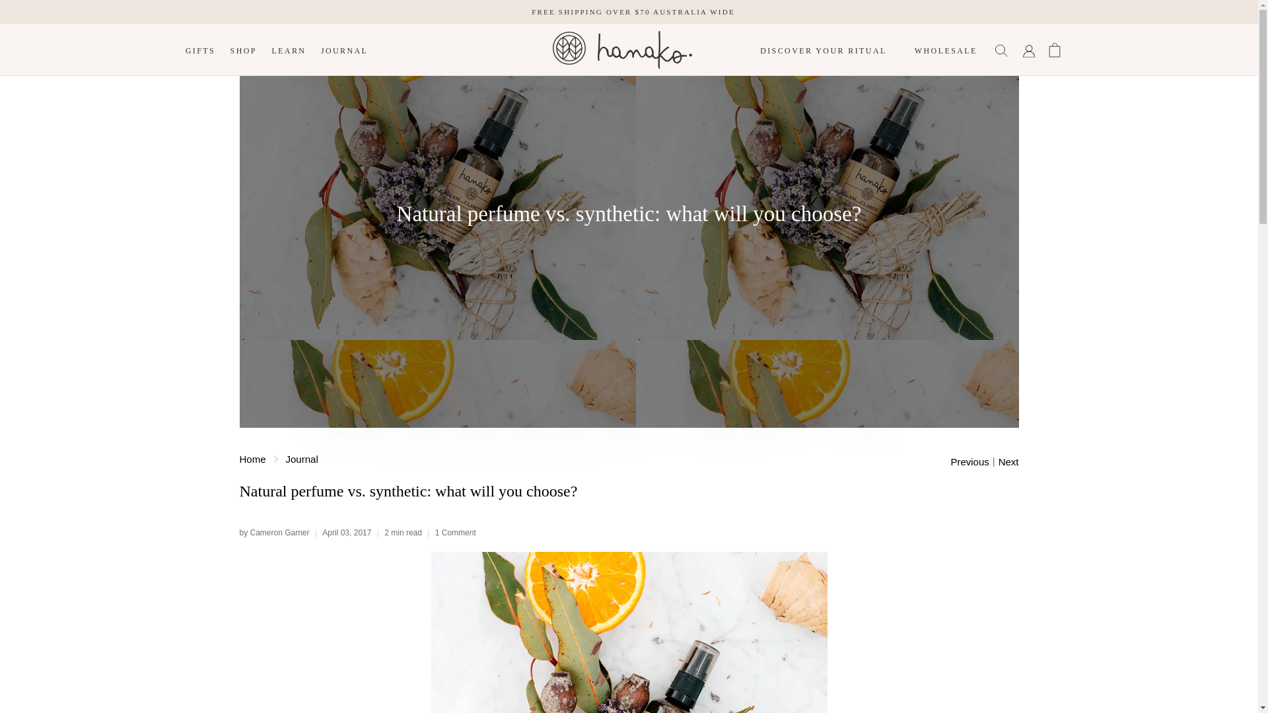  I want to click on Hanako Therapies, so click(252, 459).